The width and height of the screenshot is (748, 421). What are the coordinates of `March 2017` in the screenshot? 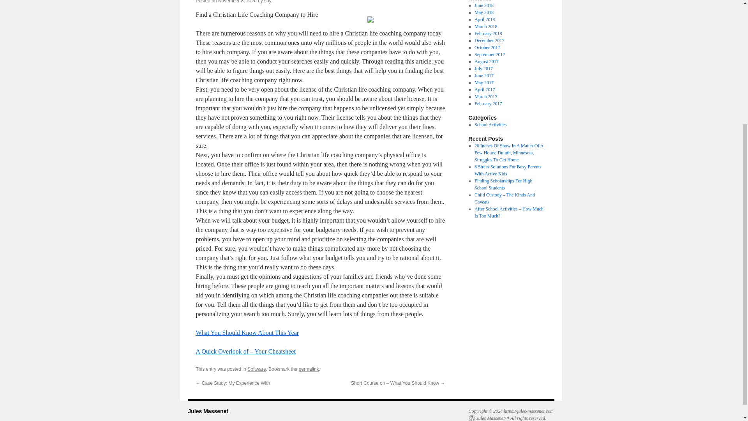 It's located at (485, 96).